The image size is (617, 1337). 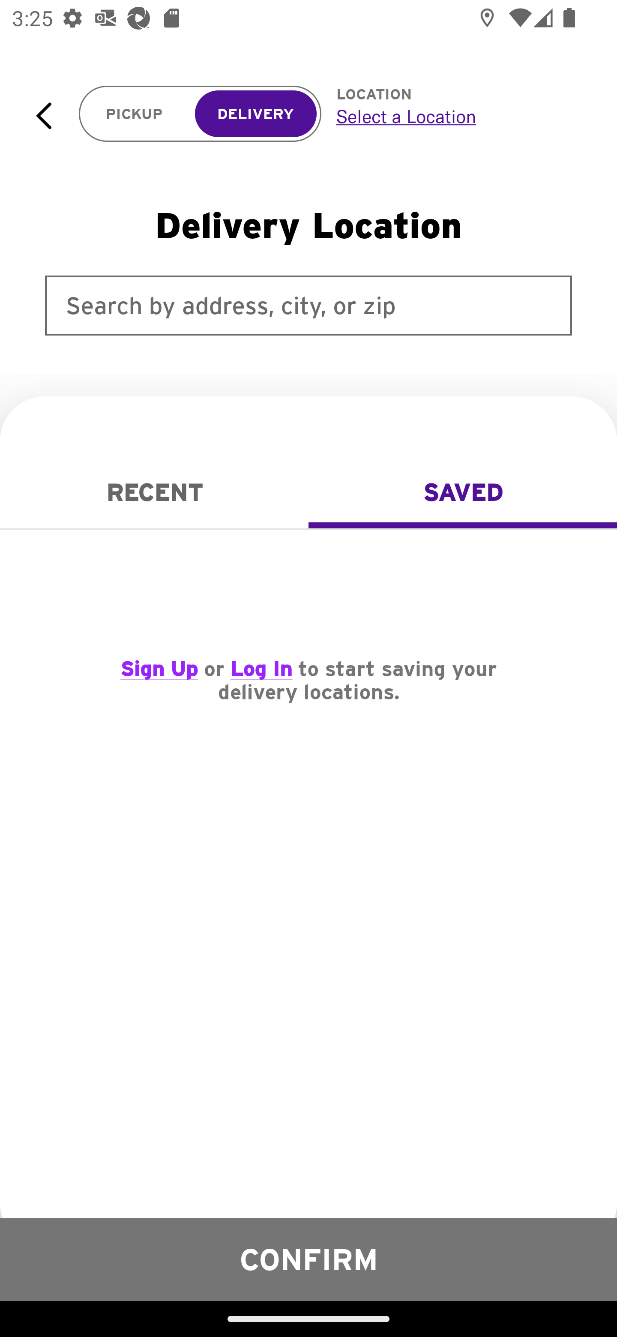 I want to click on Recent RECENT, so click(x=154, y=492).